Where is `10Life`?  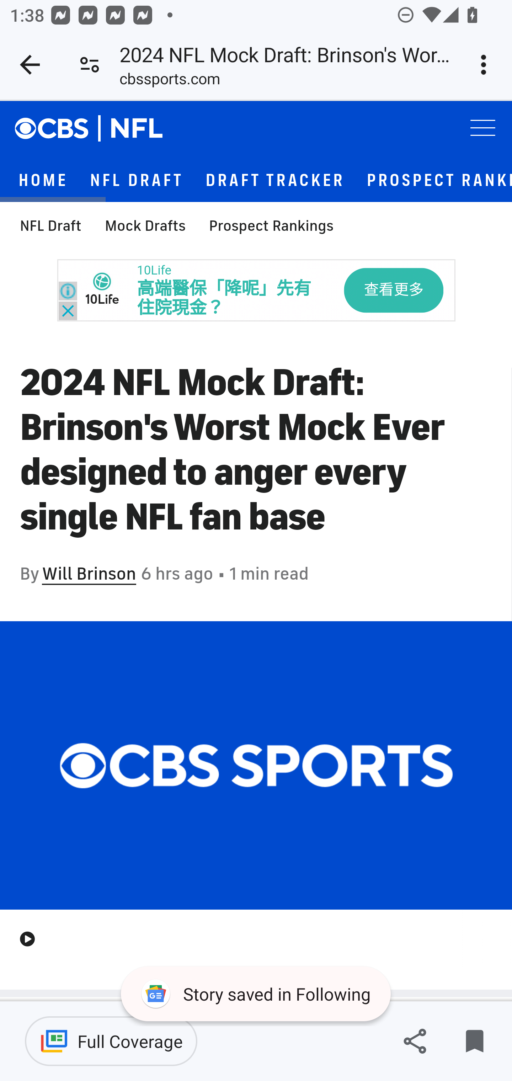 10Life is located at coordinates (154, 271).